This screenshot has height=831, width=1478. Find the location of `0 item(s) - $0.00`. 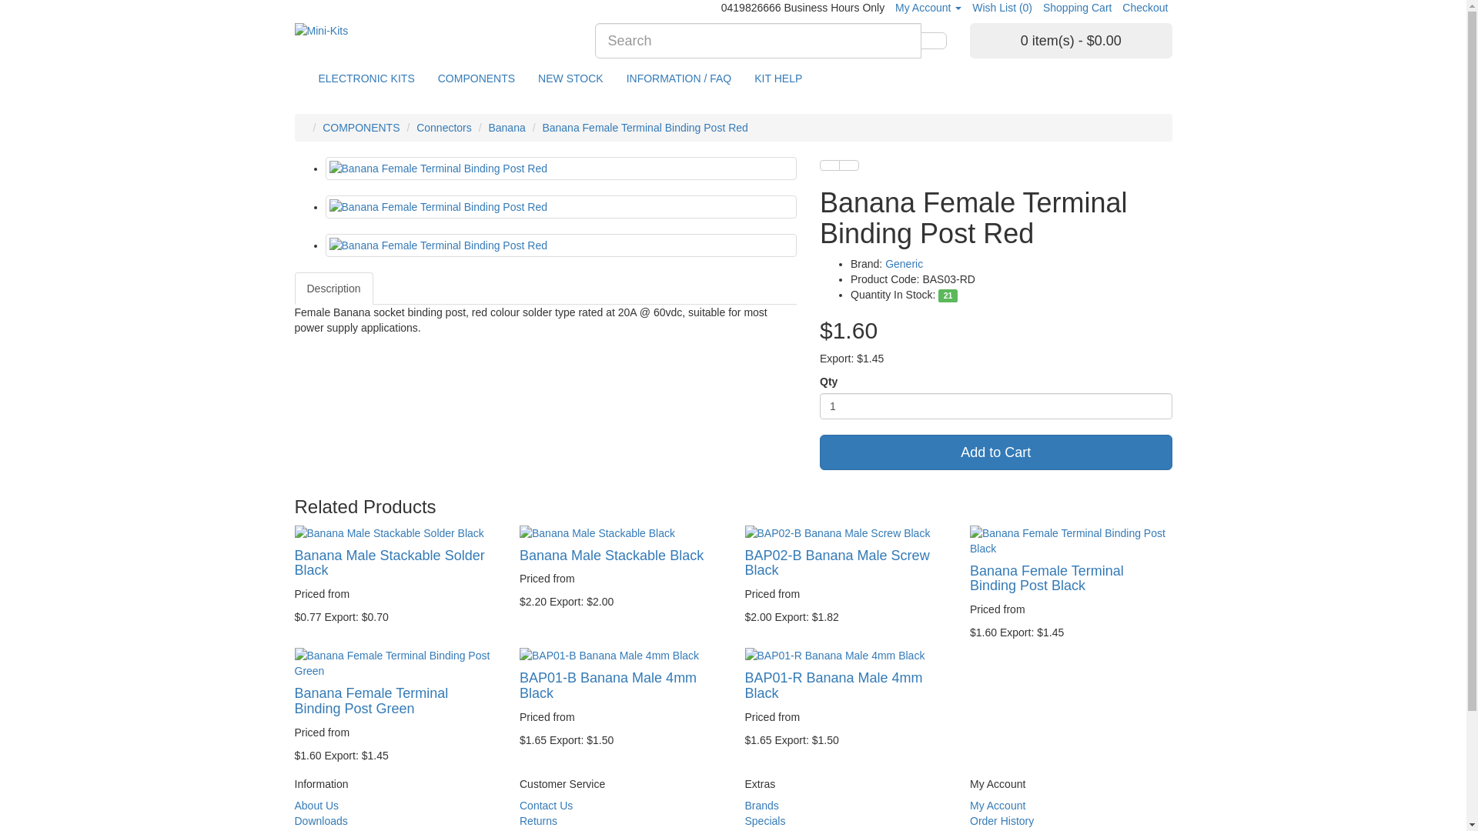

0 item(s) - $0.00 is located at coordinates (1072, 41).